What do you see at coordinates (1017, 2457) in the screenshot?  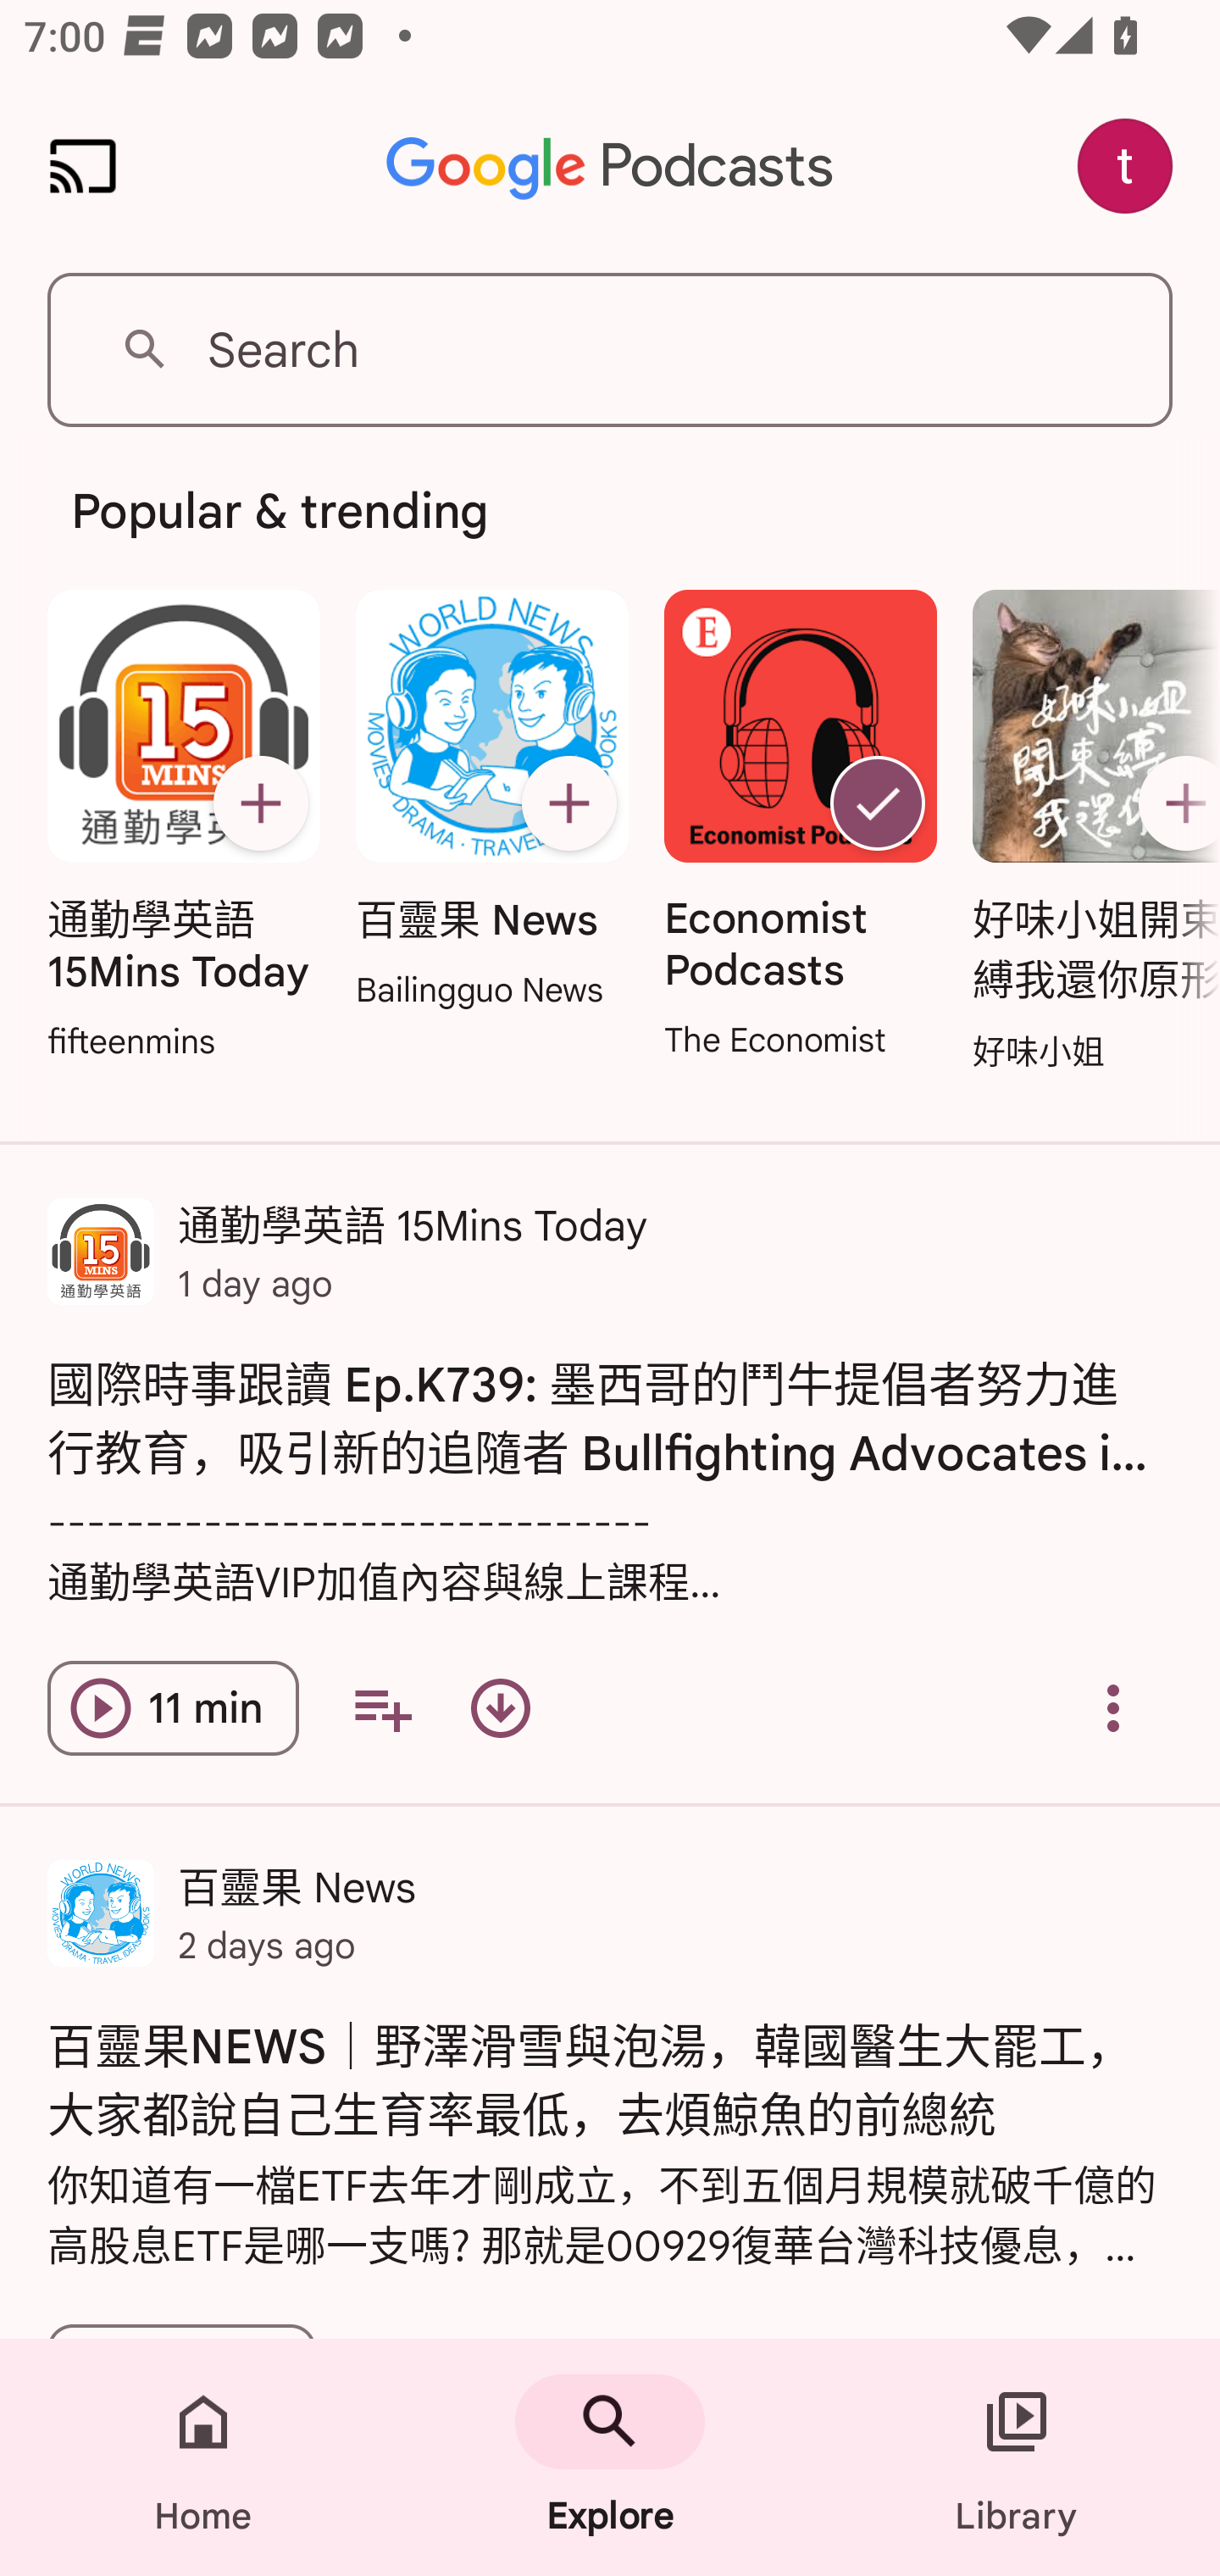 I see `Library` at bounding box center [1017, 2457].